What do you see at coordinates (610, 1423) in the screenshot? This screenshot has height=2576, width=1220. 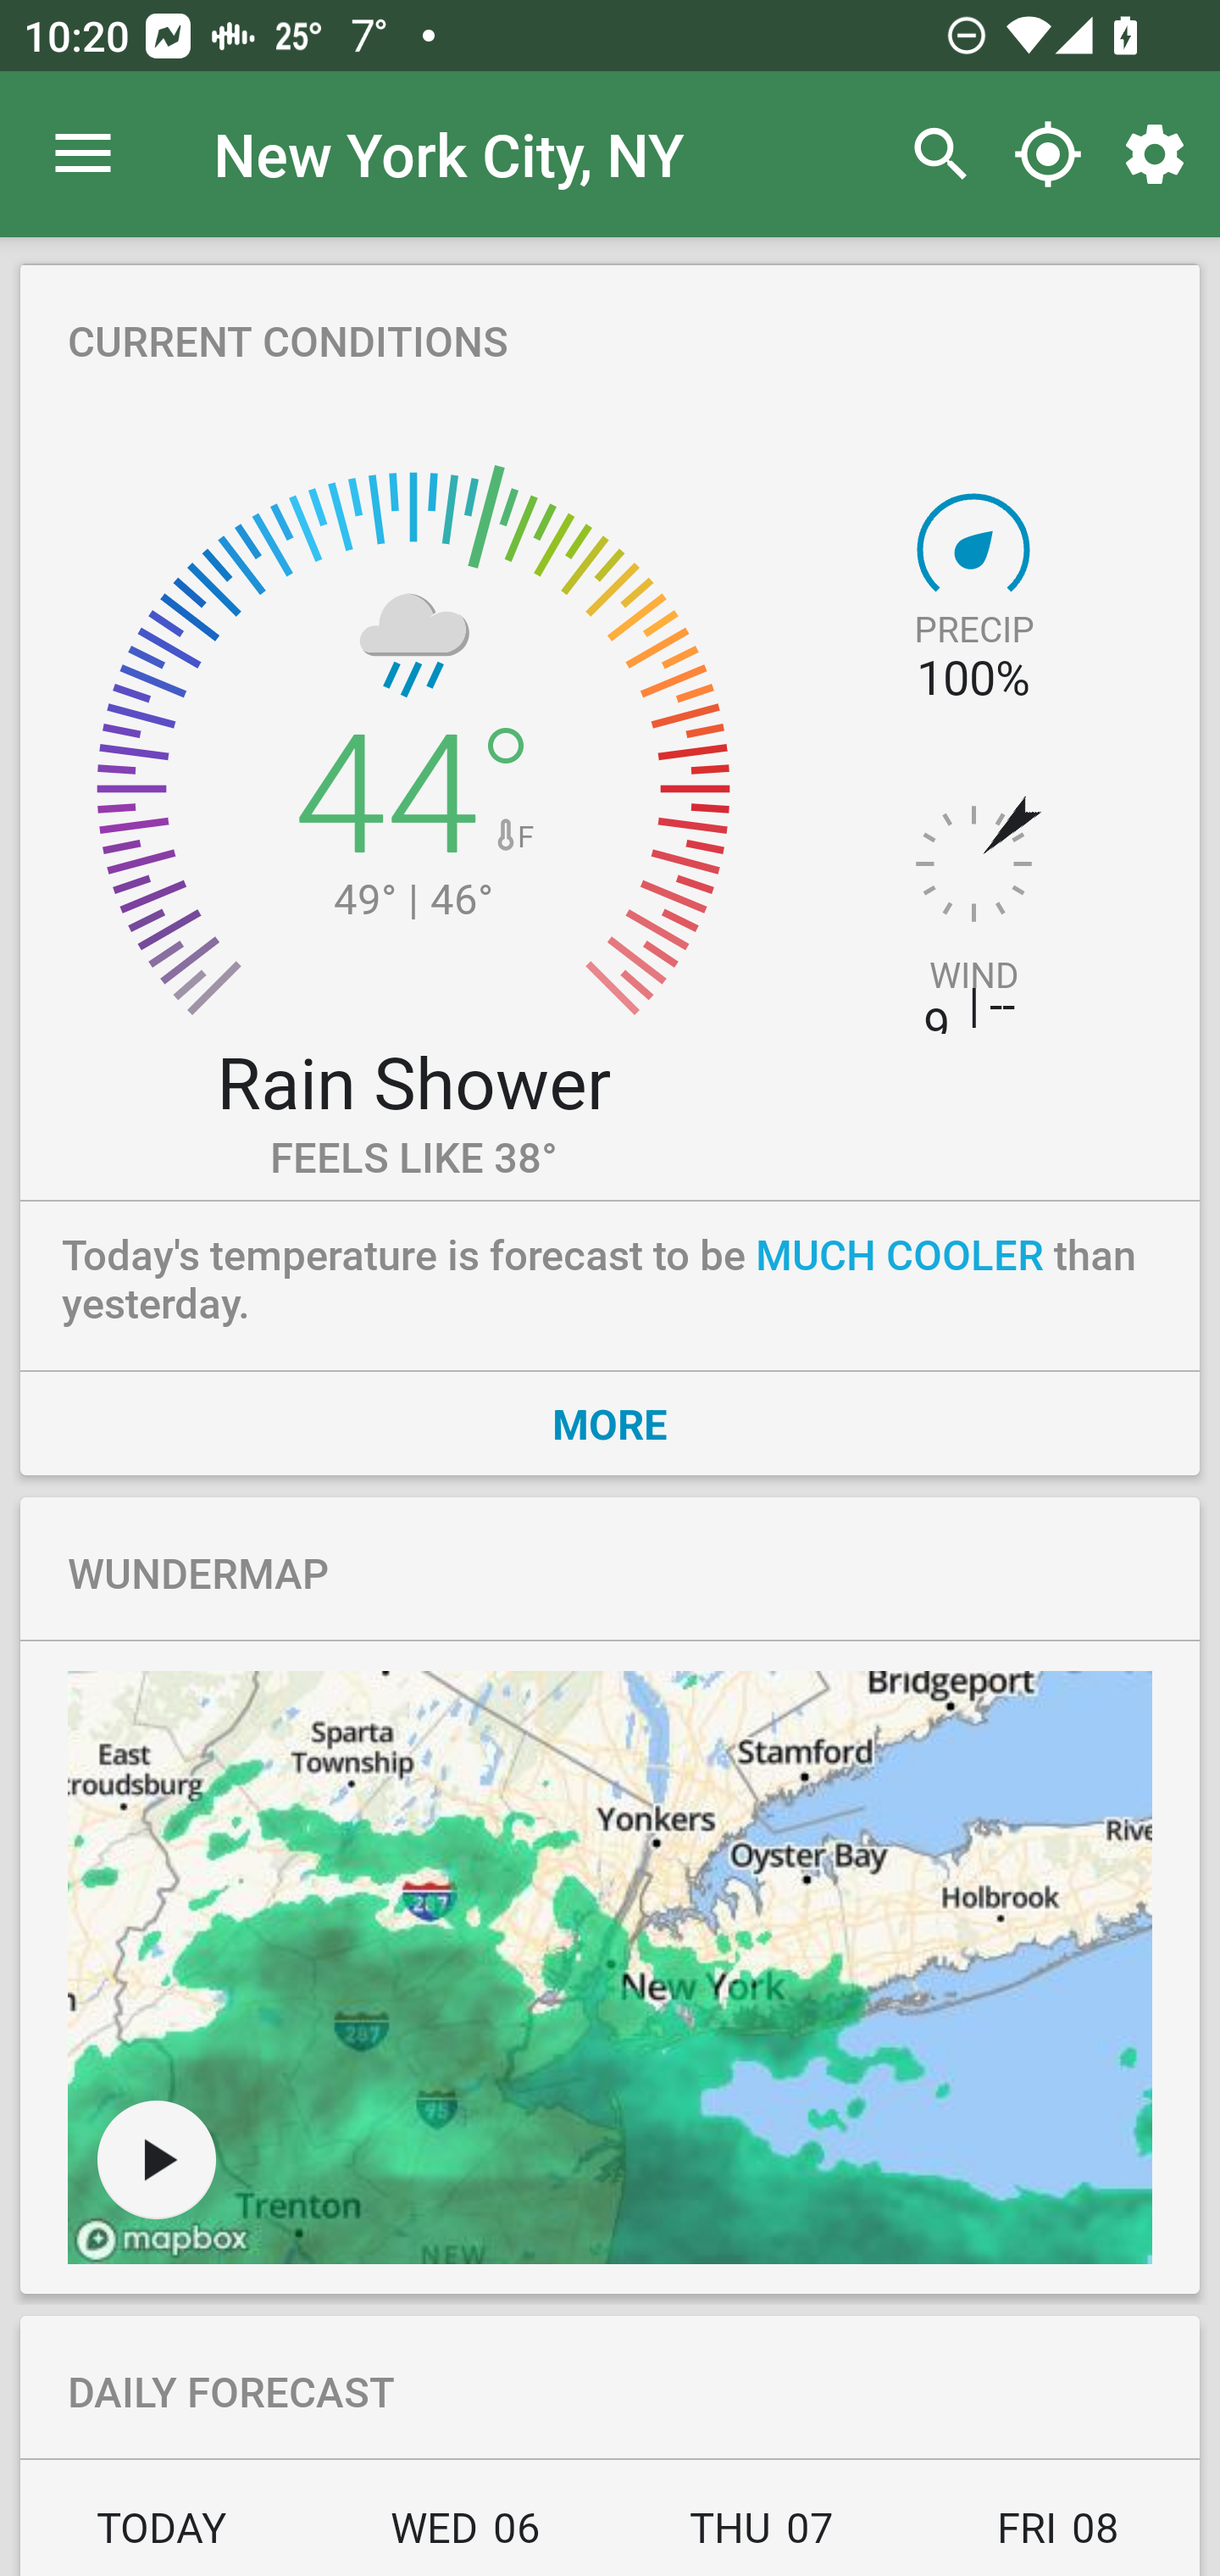 I see `MORE` at bounding box center [610, 1423].